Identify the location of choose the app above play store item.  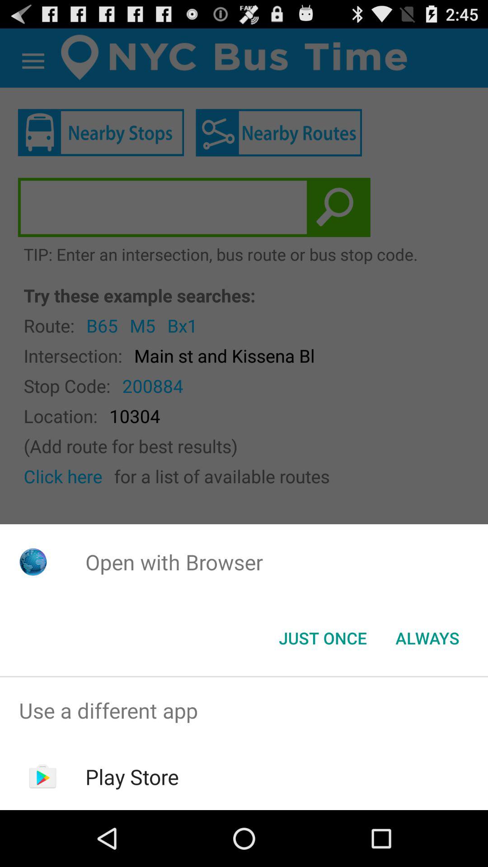
(244, 711).